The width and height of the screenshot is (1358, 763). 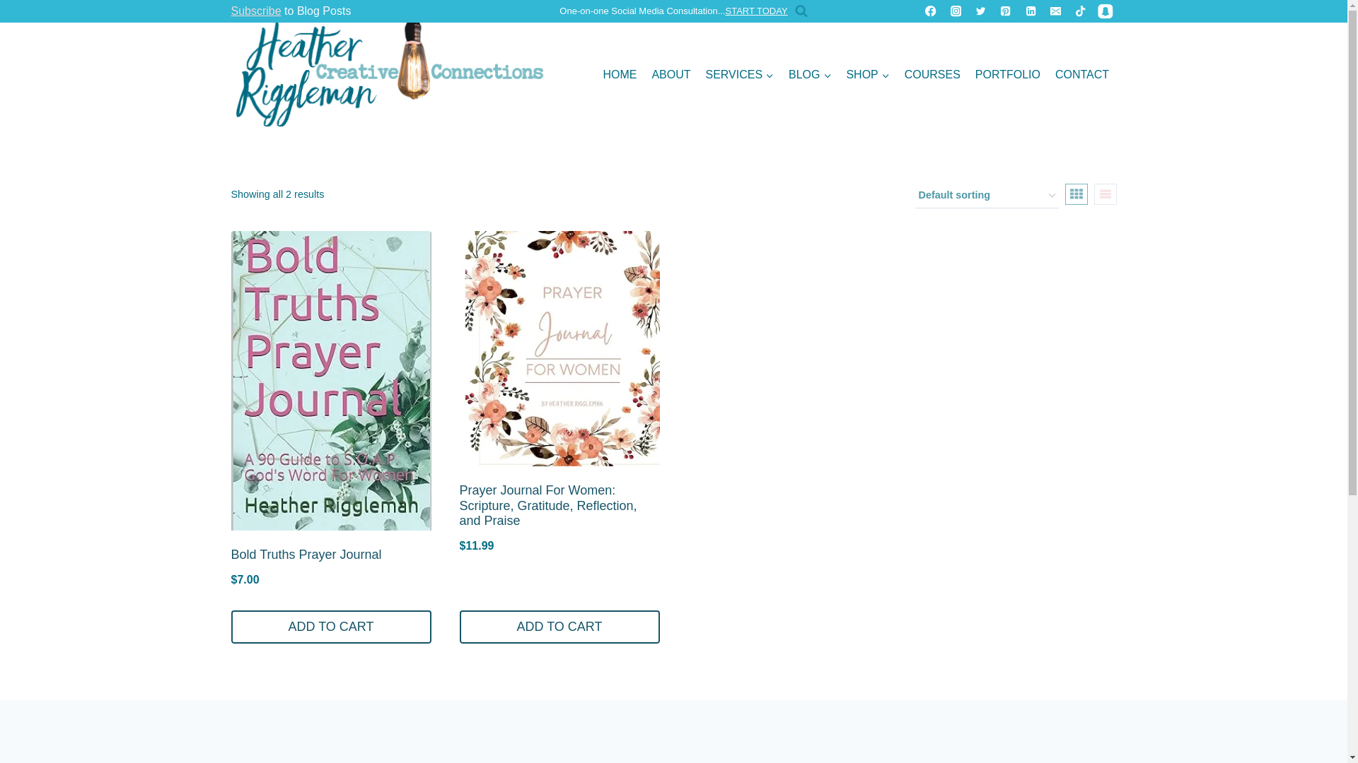 What do you see at coordinates (811, 75) in the screenshot?
I see `BLOG` at bounding box center [811, 75].